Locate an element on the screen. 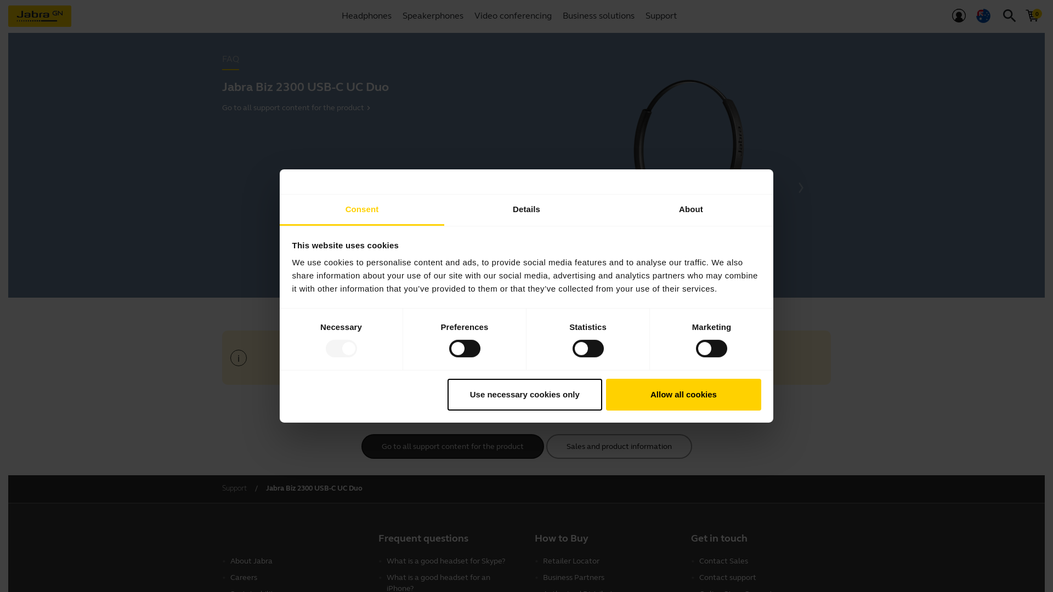  Jabra Biz 2300 USB-C UC Duo is located at coordinates (314, 489).